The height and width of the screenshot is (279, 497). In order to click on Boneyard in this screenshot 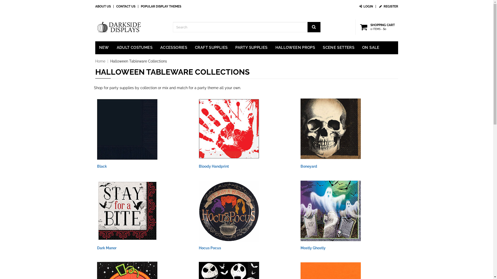, I will do `click(309, 166)`.